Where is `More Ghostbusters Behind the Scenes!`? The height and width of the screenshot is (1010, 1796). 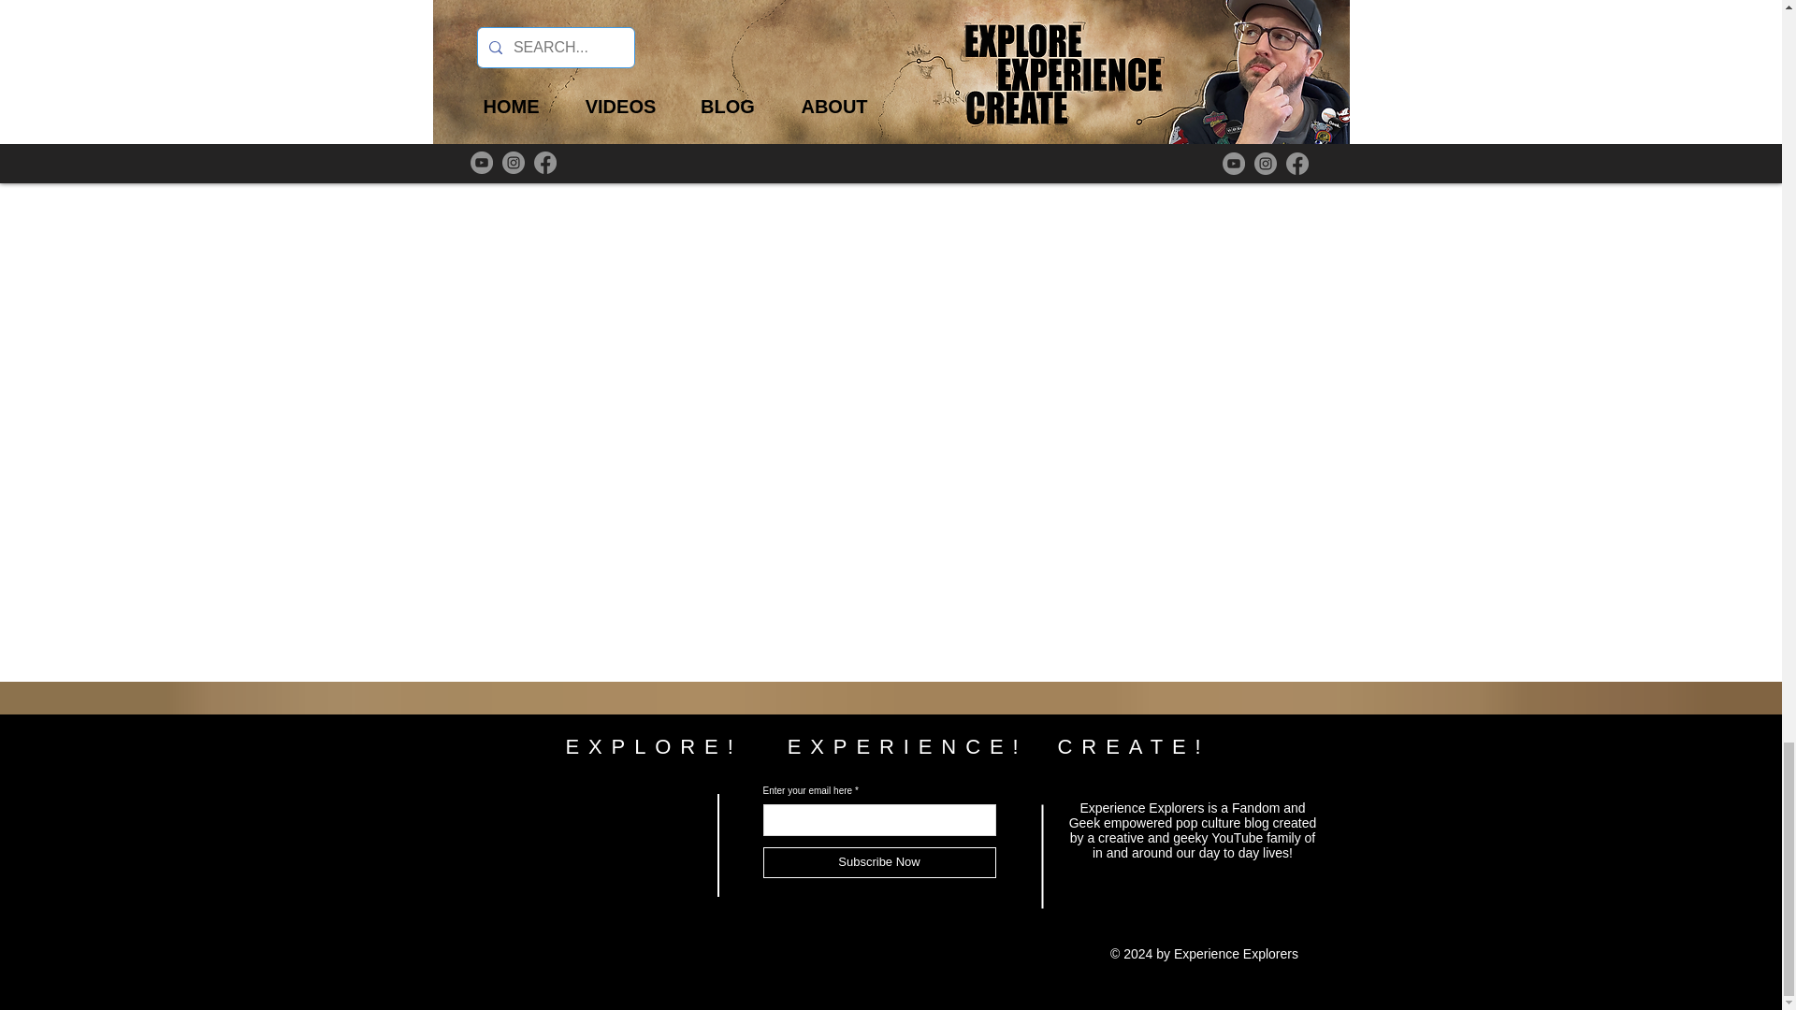
More Ghostbusters Behind the Scenes! is located at coordinates (587, 51).